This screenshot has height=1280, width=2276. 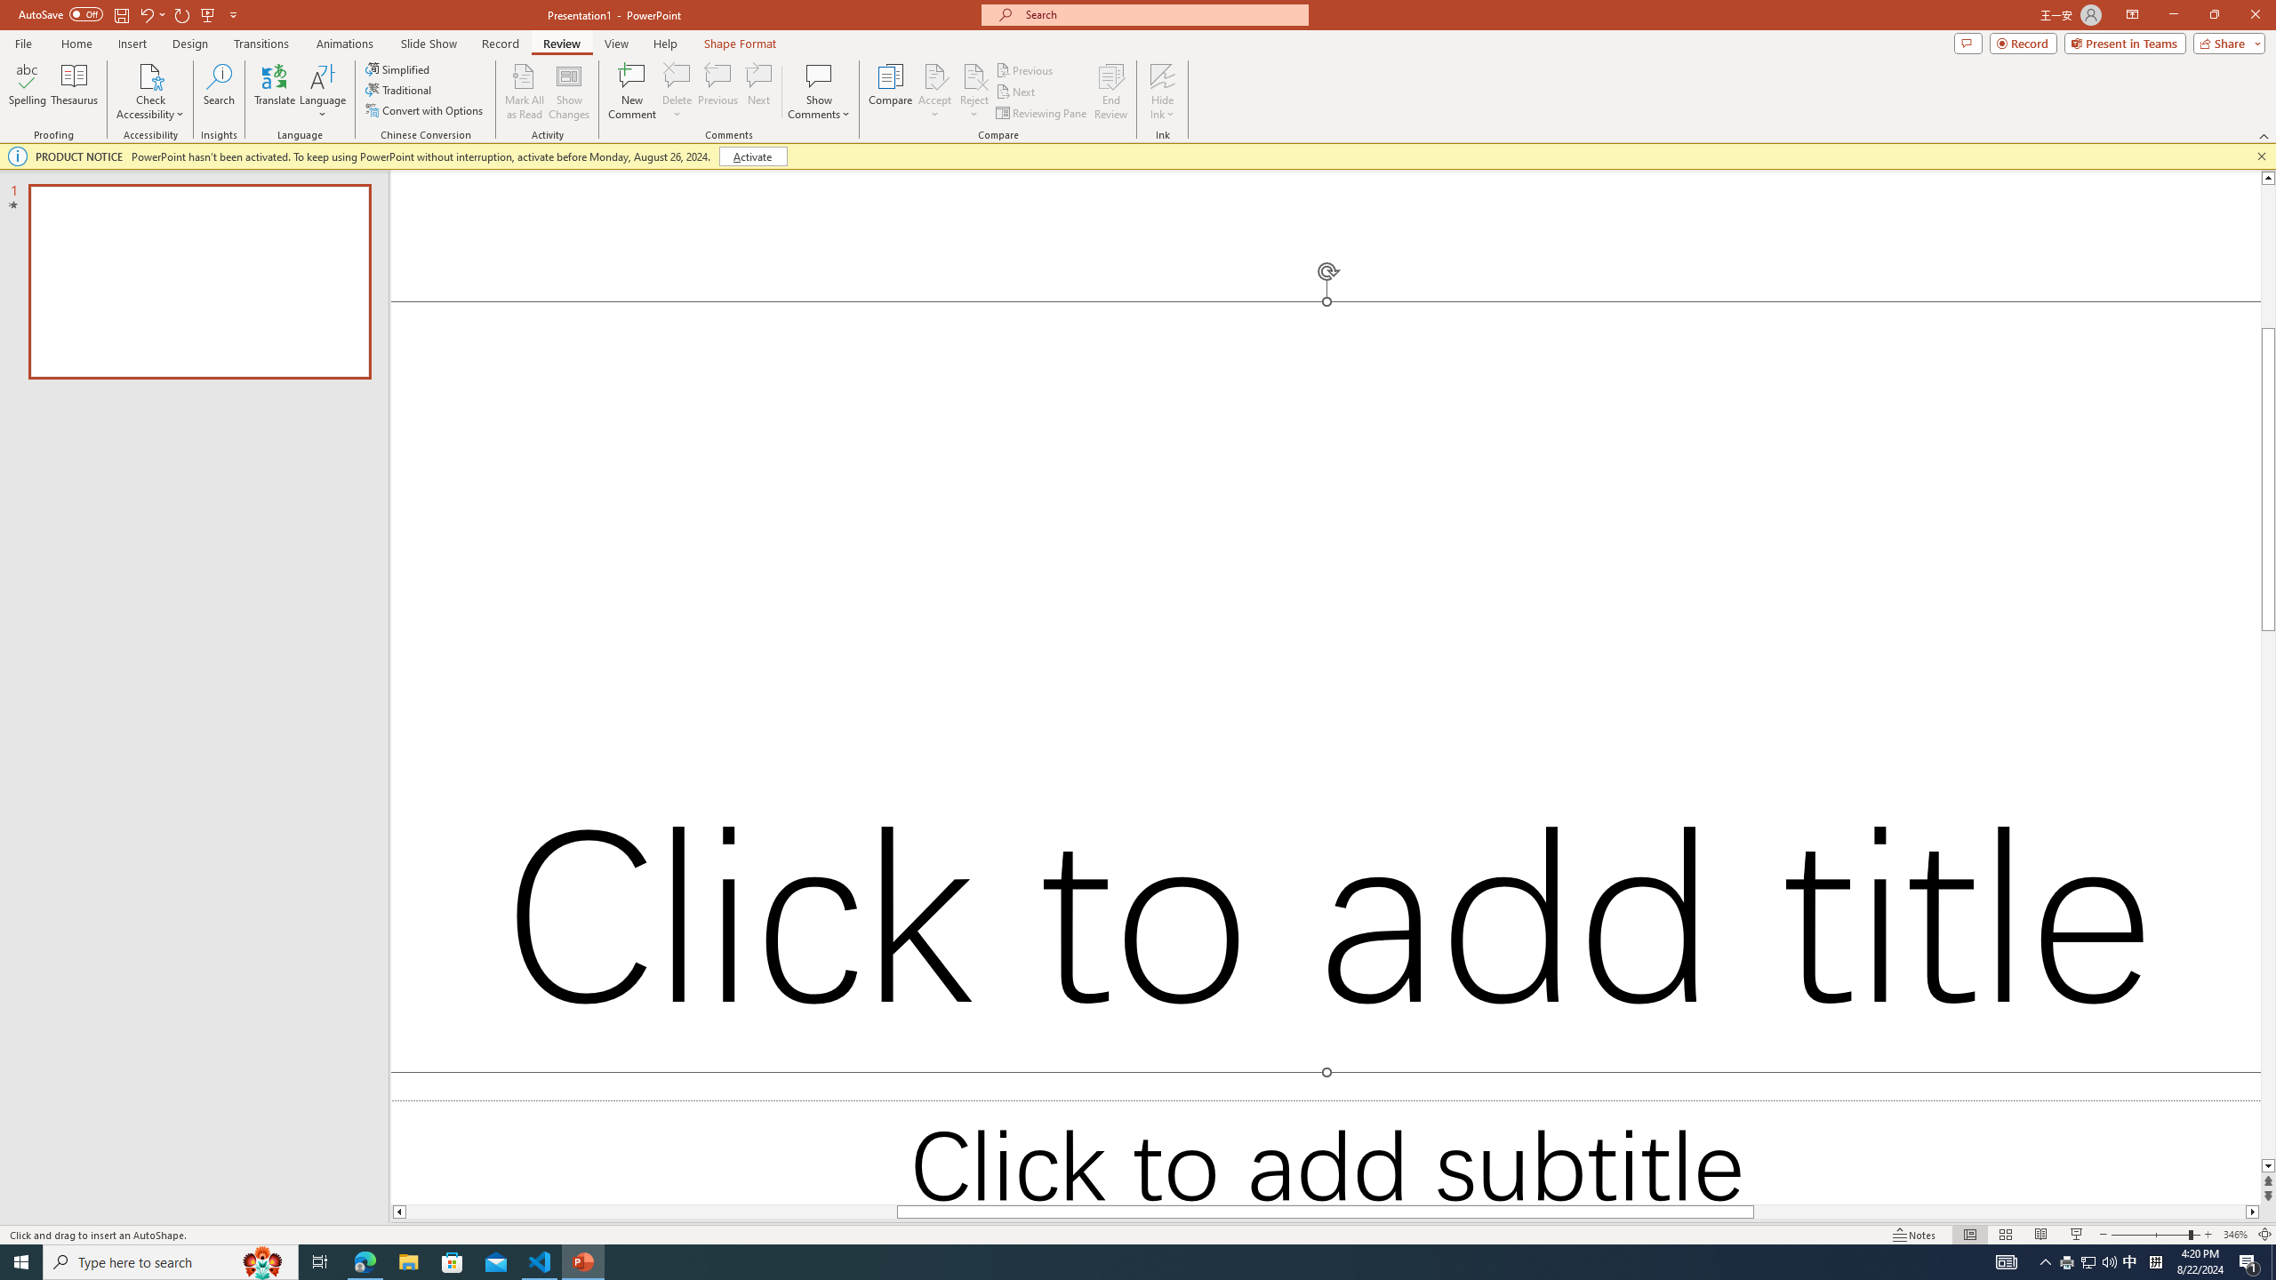 What do you see at coordinates (752, 156) in the screenshot?
I see `Activate` at bounding box center [752, 156].